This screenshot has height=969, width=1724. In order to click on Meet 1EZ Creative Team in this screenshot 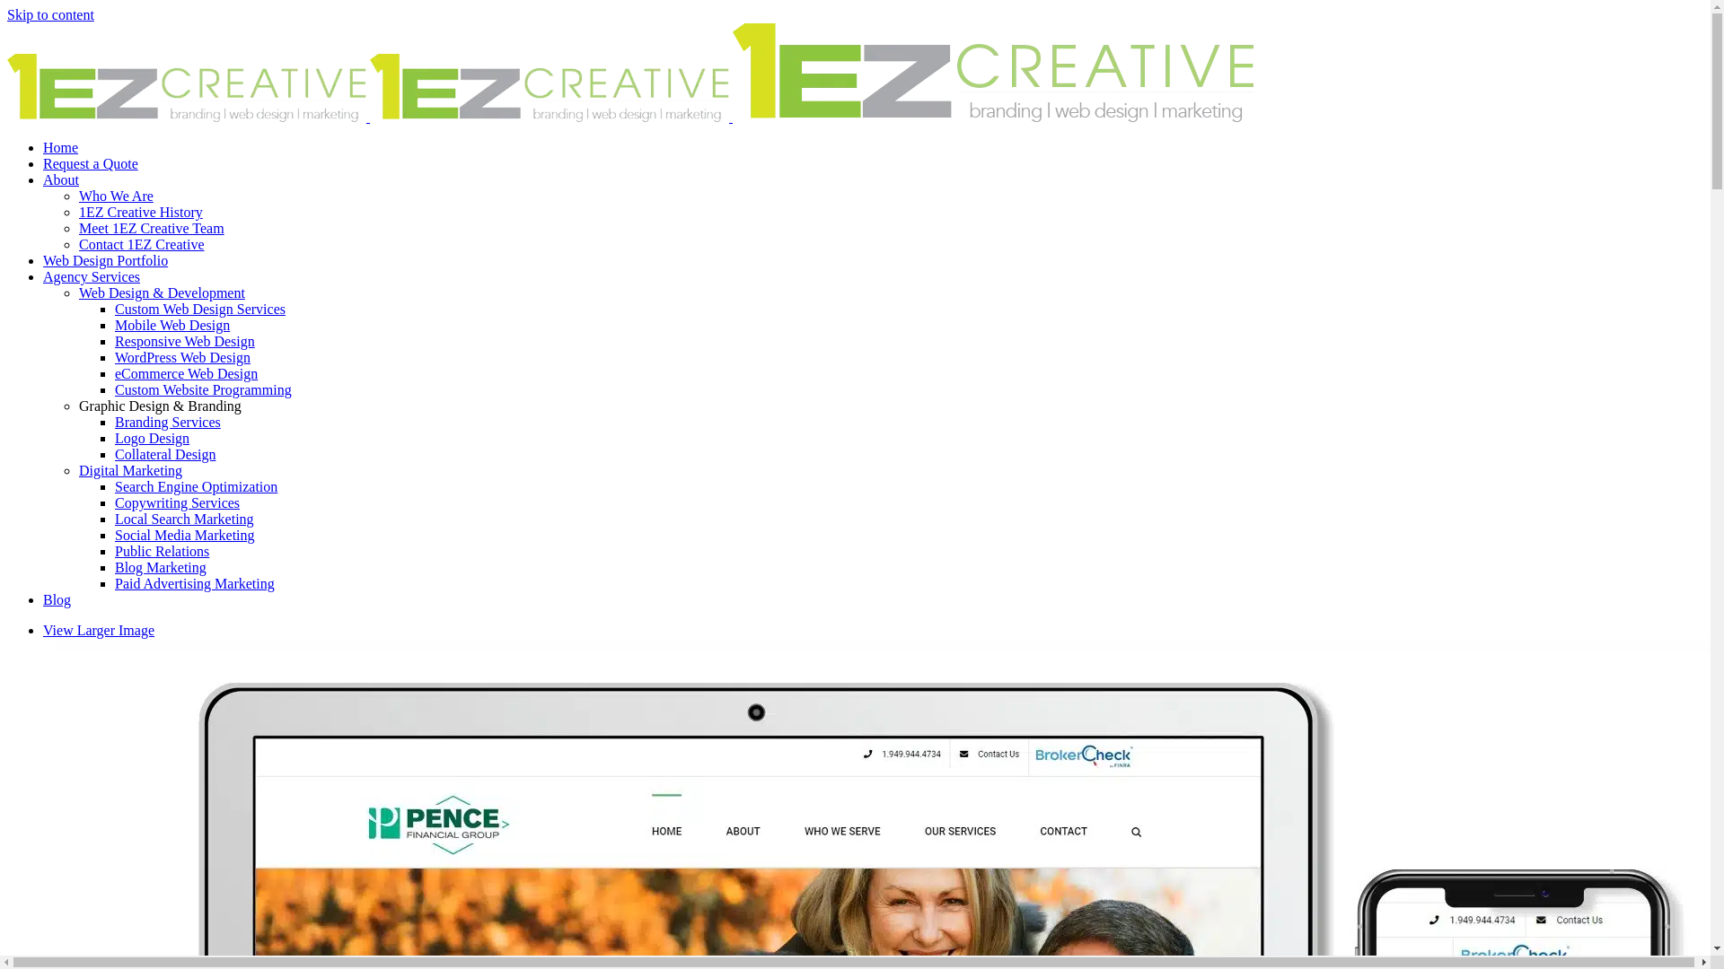, I will do `click(152, 228)`.